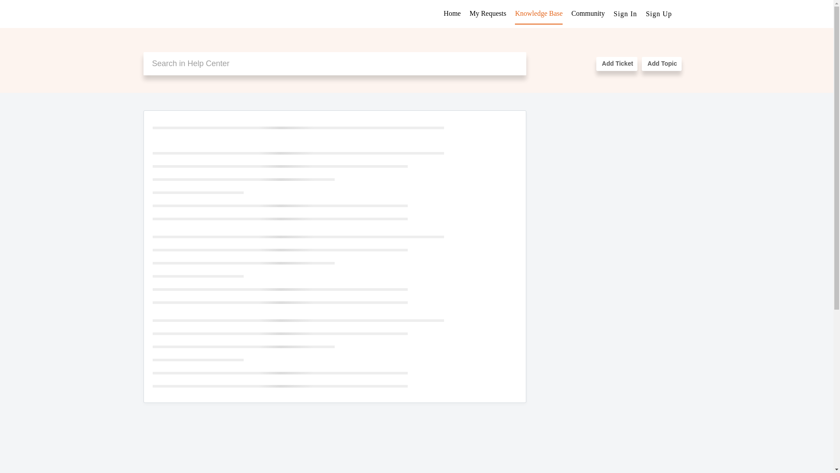 This screenshot has width=840, height=473. I want to click on Add Ticket, so click(617, 64).